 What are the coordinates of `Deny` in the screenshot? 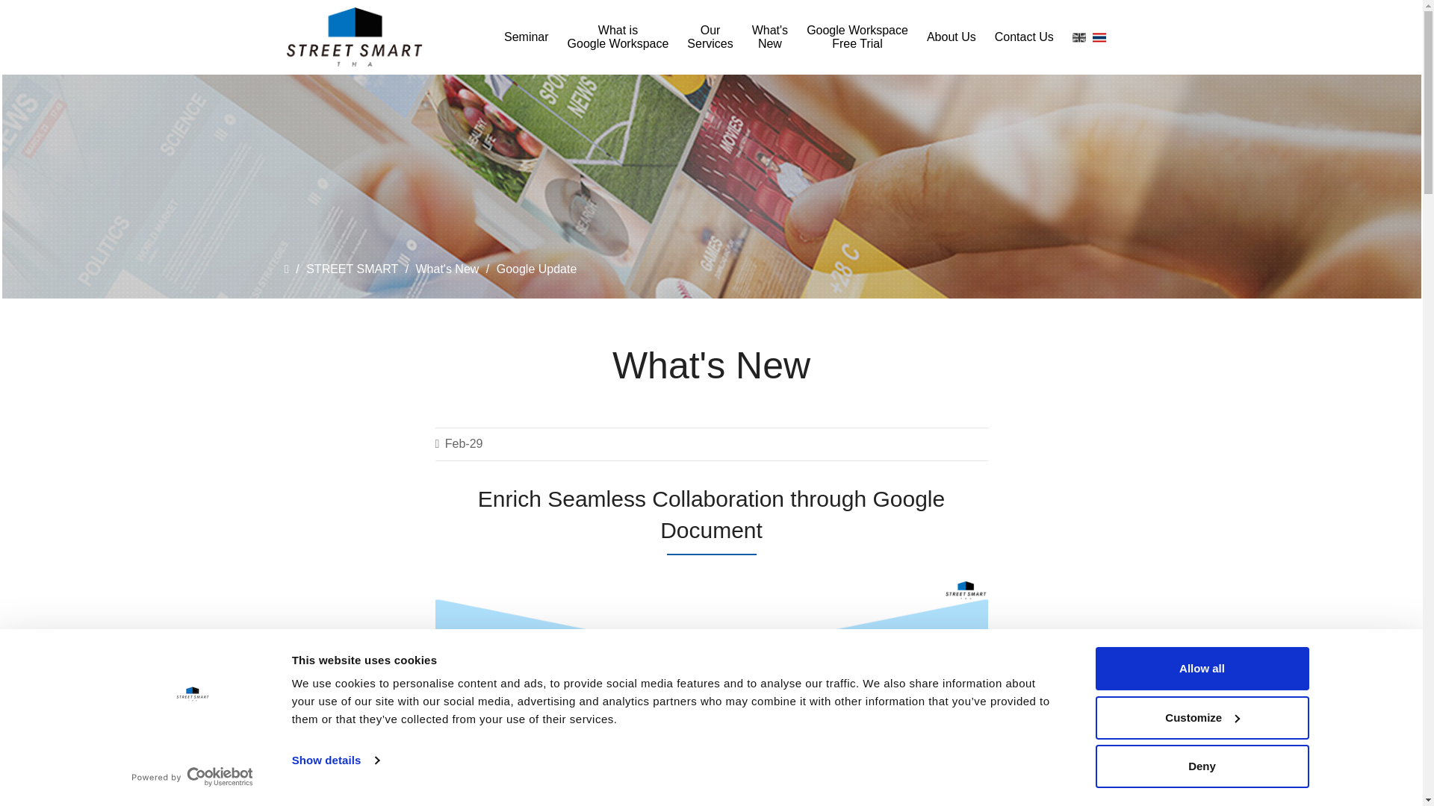 It's located at (1201, 766).